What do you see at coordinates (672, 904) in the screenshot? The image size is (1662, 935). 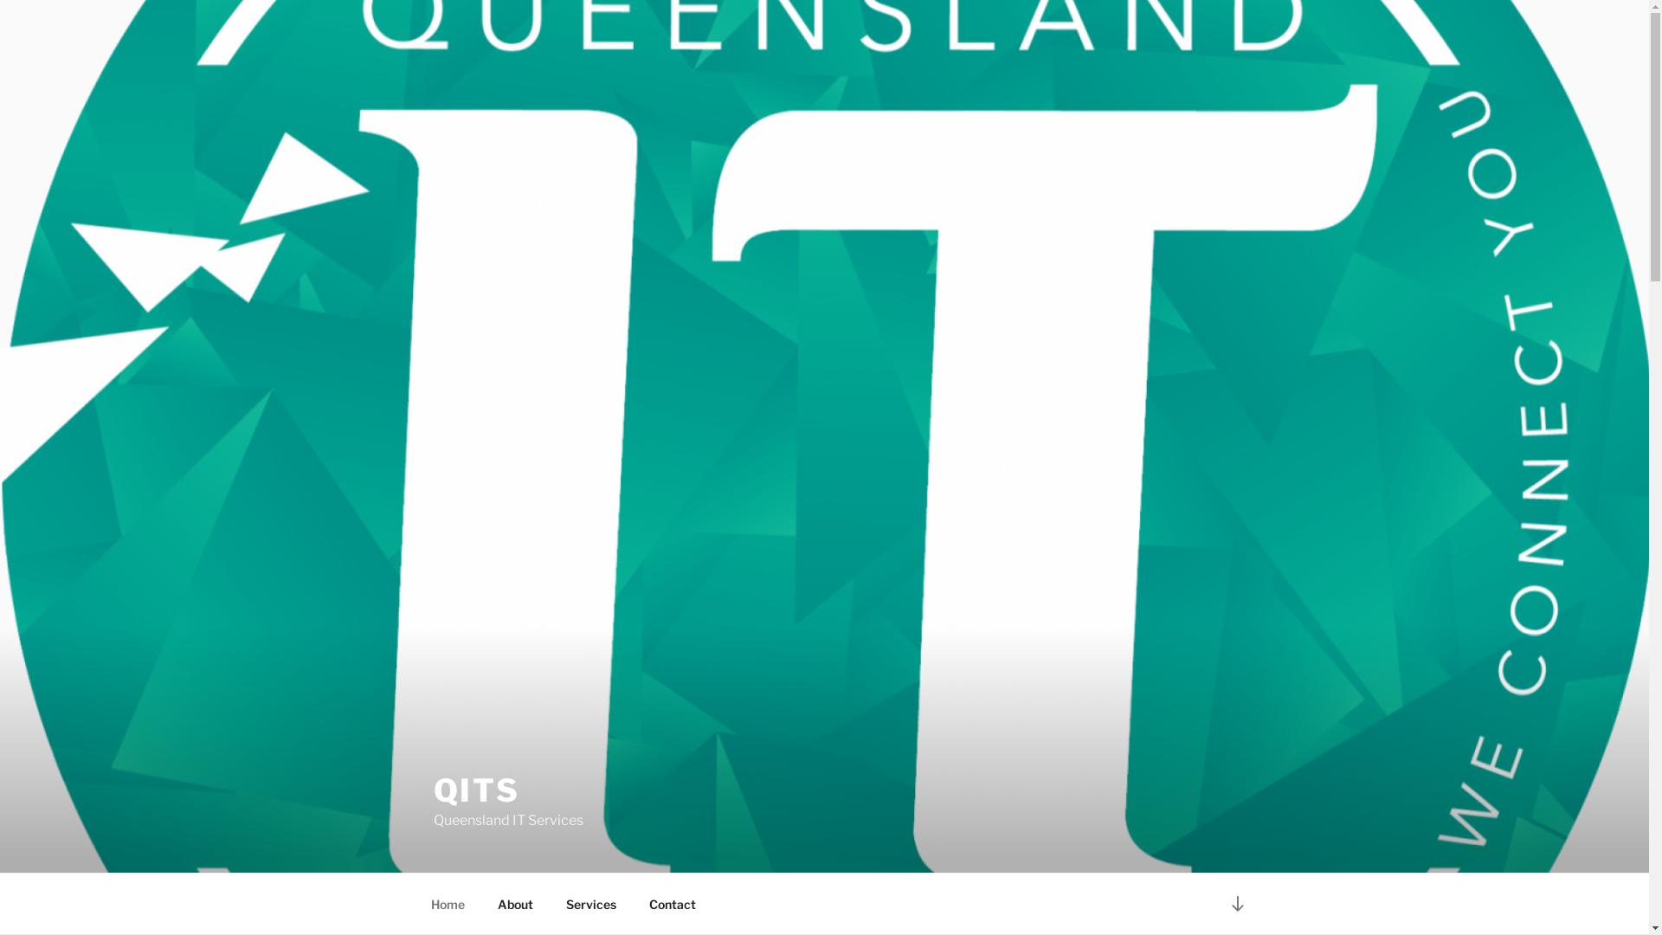 I see `Contact` at bounding box center [672, 904].